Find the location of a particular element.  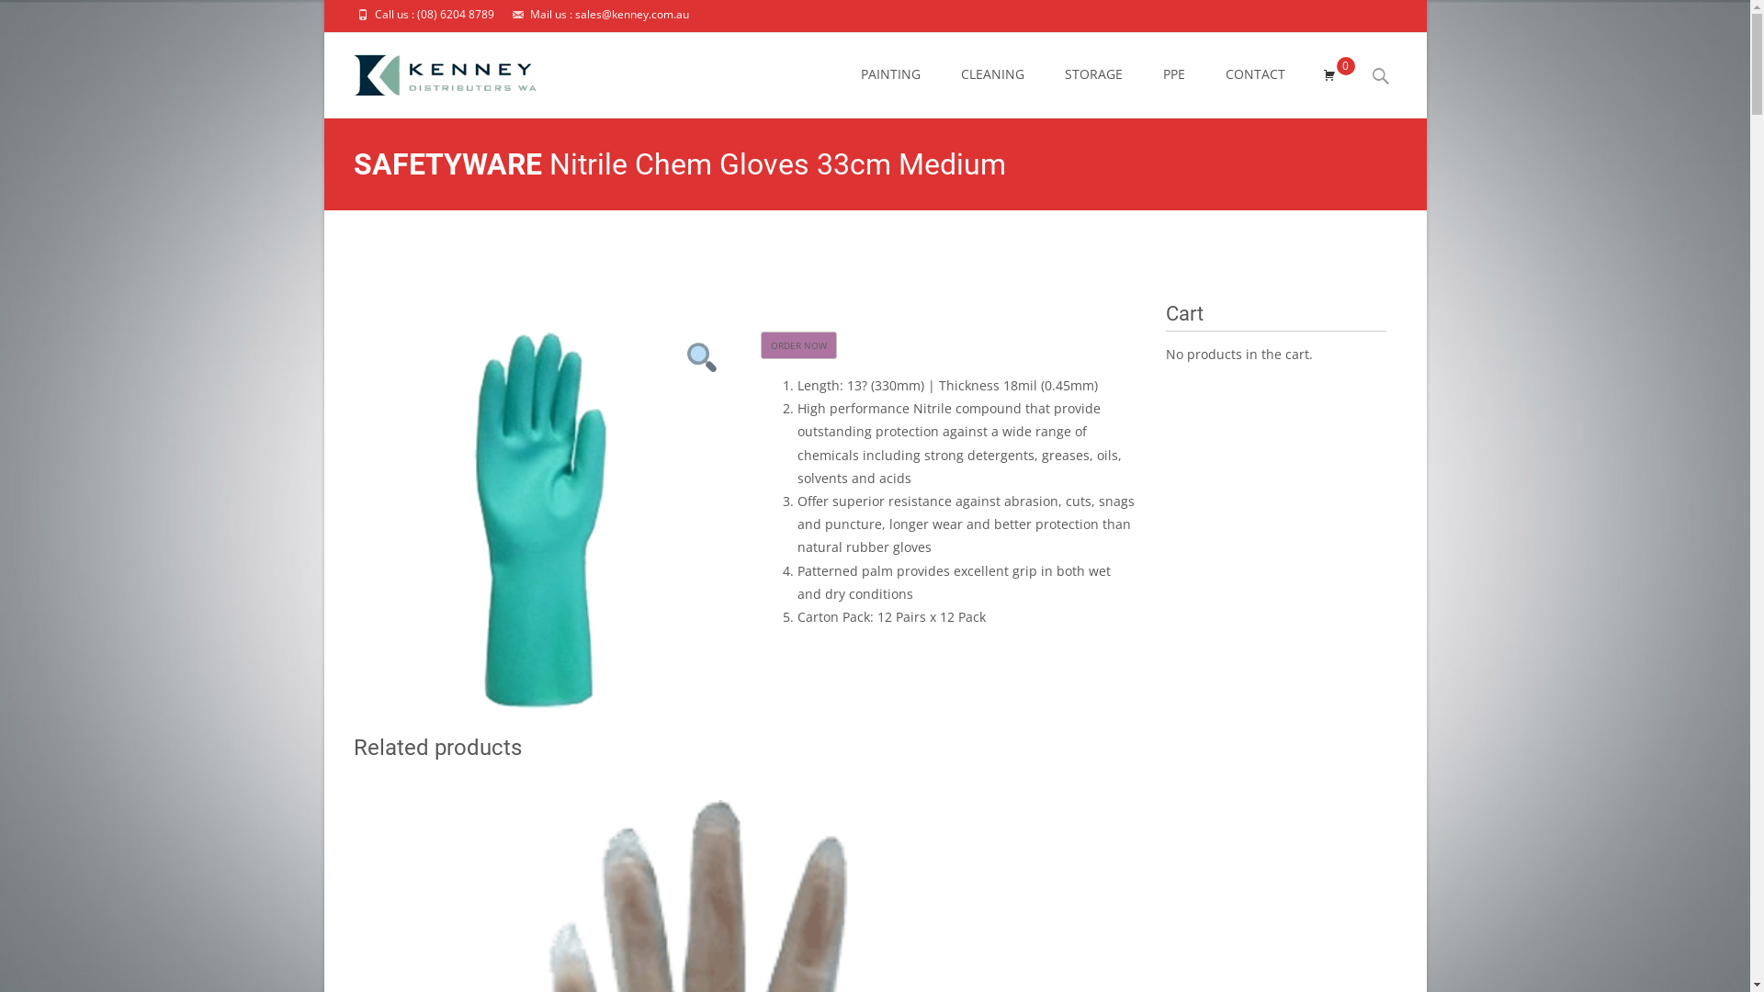

CONTACT is located at coordinates (1255, 74).